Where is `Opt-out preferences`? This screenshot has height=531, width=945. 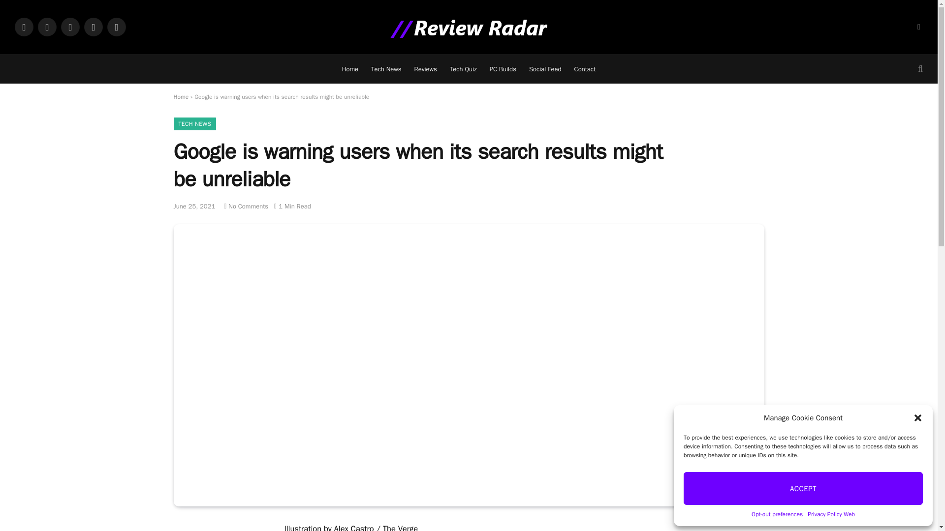 Opt-out preferences is located at coordinates (777, 514).